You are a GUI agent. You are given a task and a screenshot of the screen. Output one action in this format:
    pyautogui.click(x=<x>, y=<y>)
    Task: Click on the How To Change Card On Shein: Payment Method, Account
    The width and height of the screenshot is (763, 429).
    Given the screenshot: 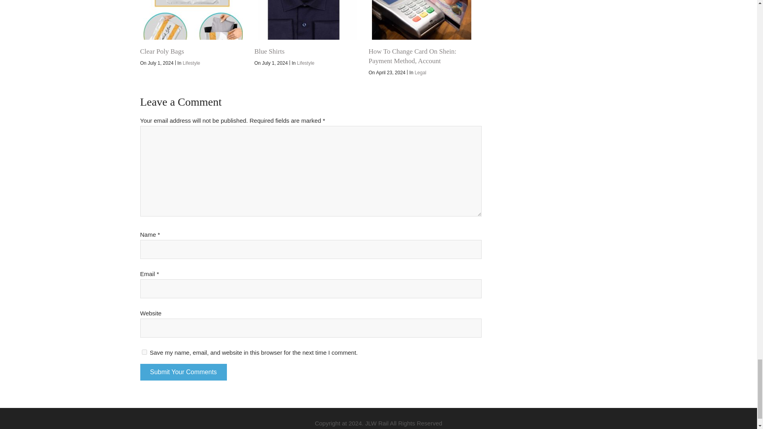 What is the action you would take?
    pyautogui.click(x=421, y=20)
    